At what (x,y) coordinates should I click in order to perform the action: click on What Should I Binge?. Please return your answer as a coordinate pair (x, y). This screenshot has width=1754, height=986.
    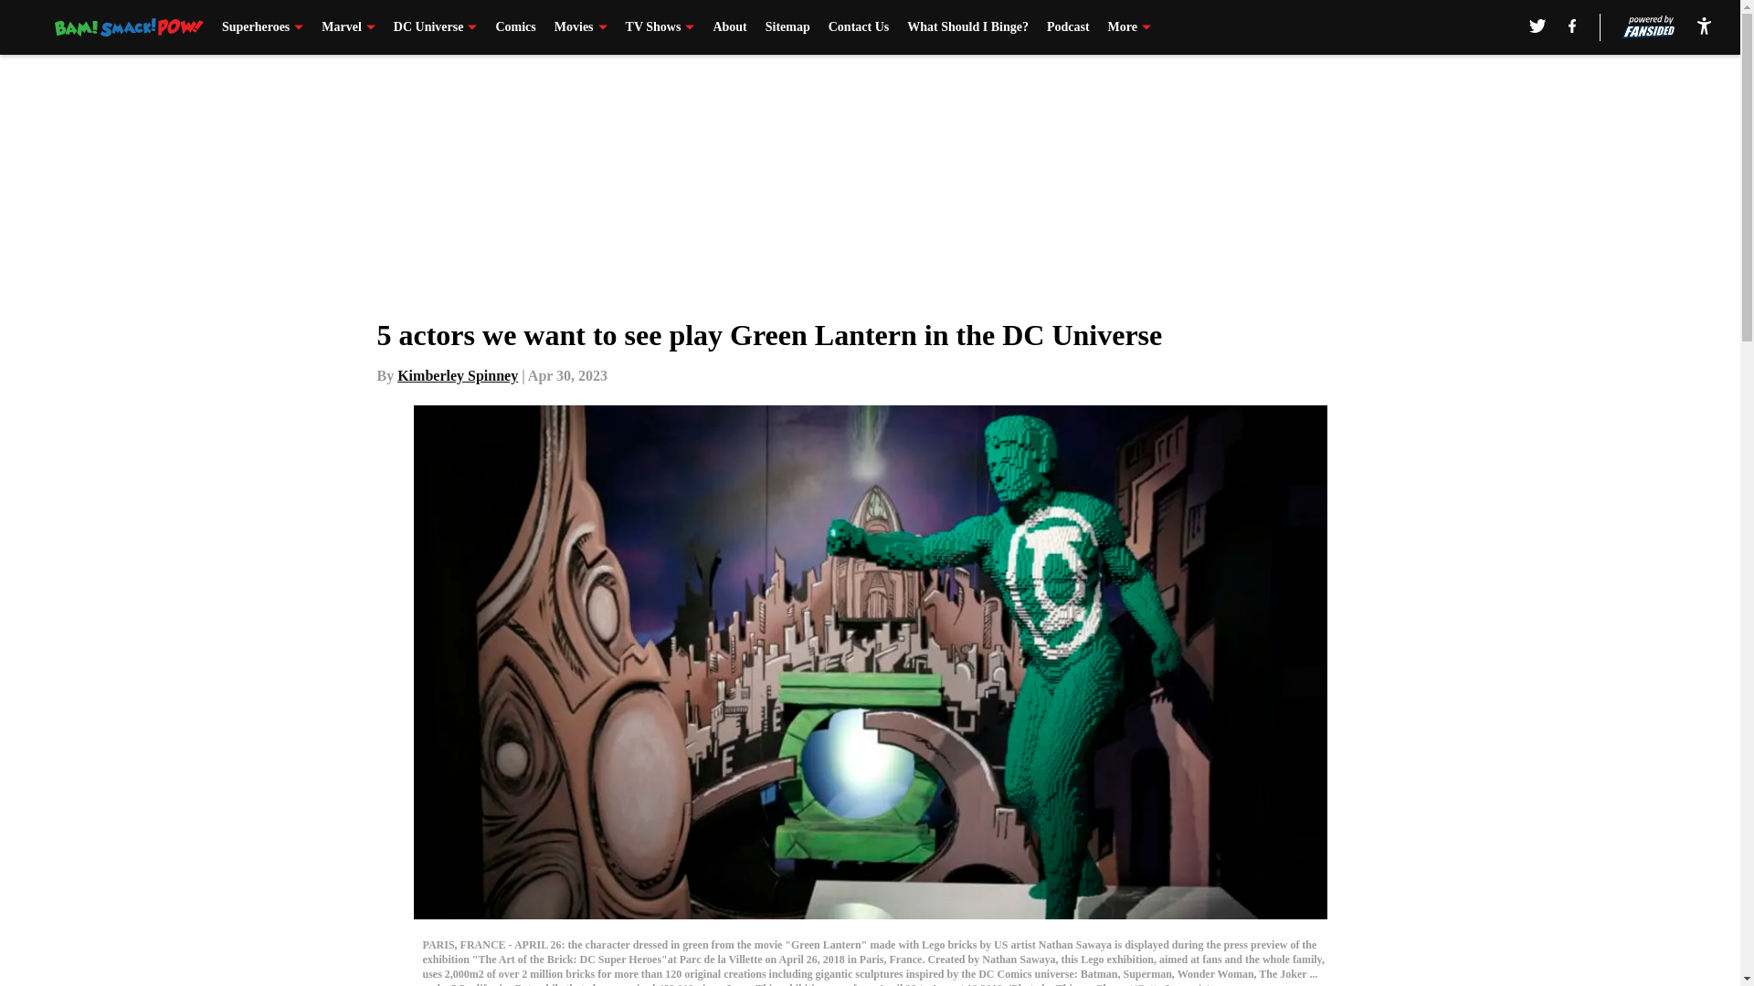
    Looking at the image, I should click on (967, 27).